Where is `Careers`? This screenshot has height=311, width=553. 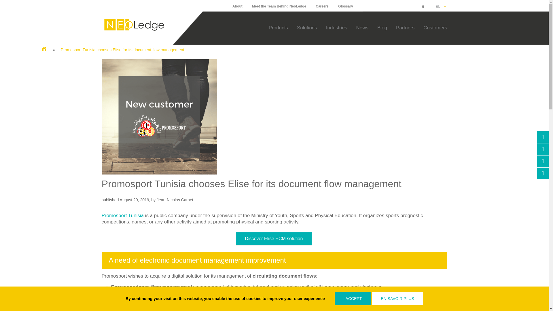
Careers is located at coordinates (322, 6).